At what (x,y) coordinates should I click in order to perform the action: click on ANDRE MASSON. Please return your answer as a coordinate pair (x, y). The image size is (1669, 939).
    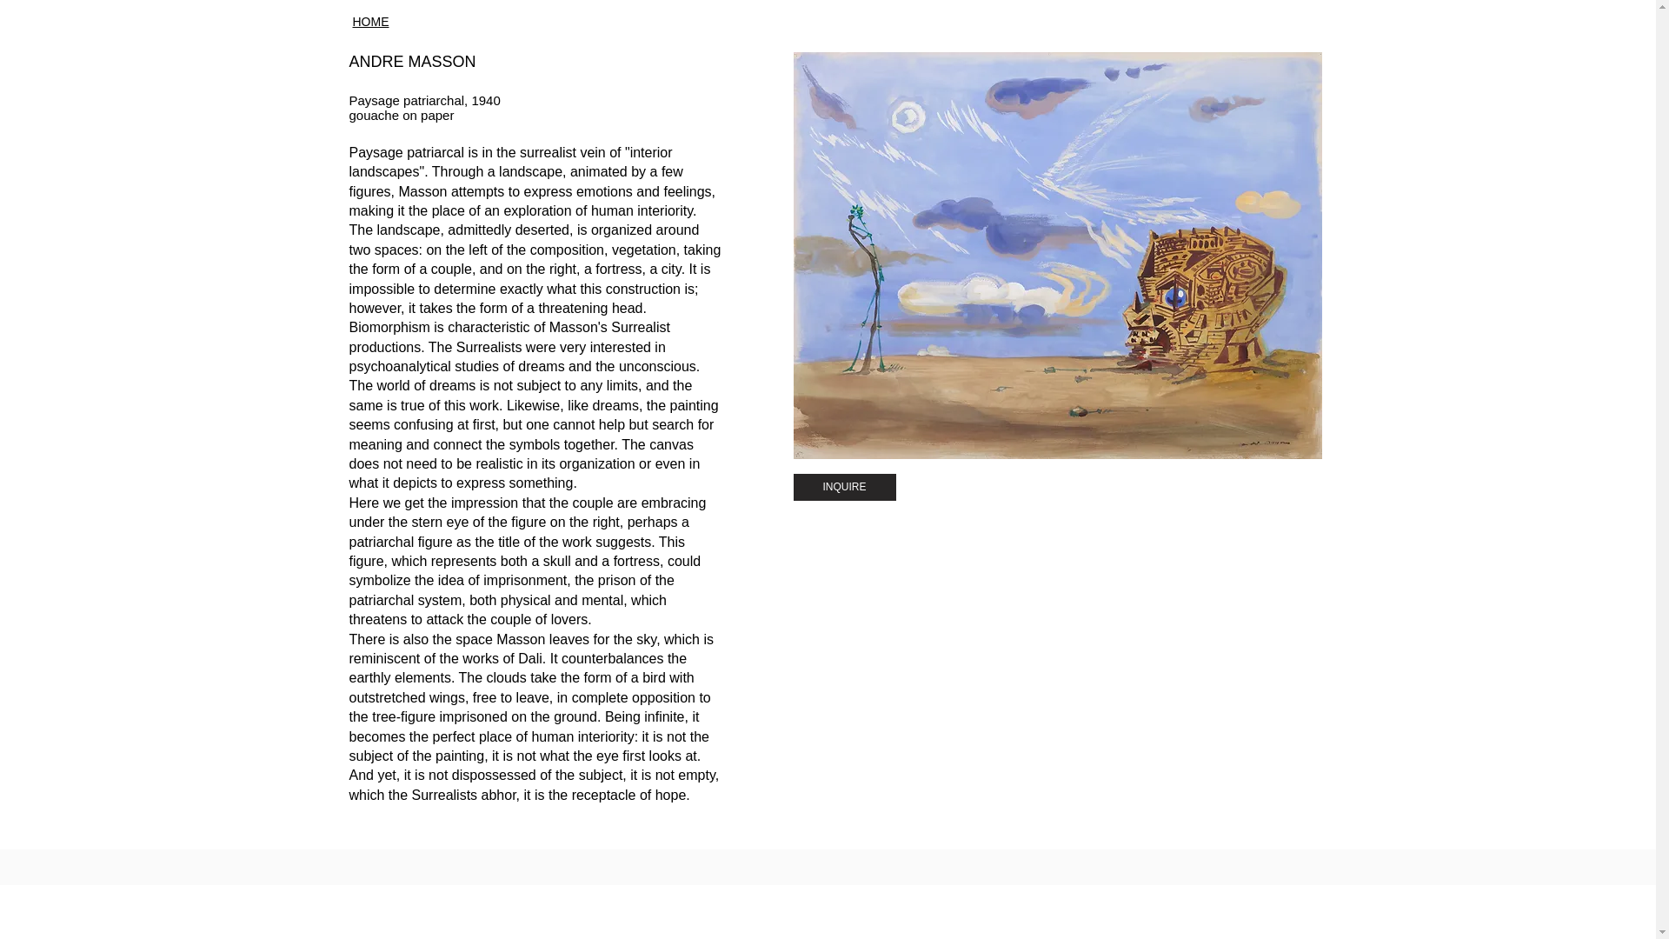
    Looking at the image, I should click on (412, 61).